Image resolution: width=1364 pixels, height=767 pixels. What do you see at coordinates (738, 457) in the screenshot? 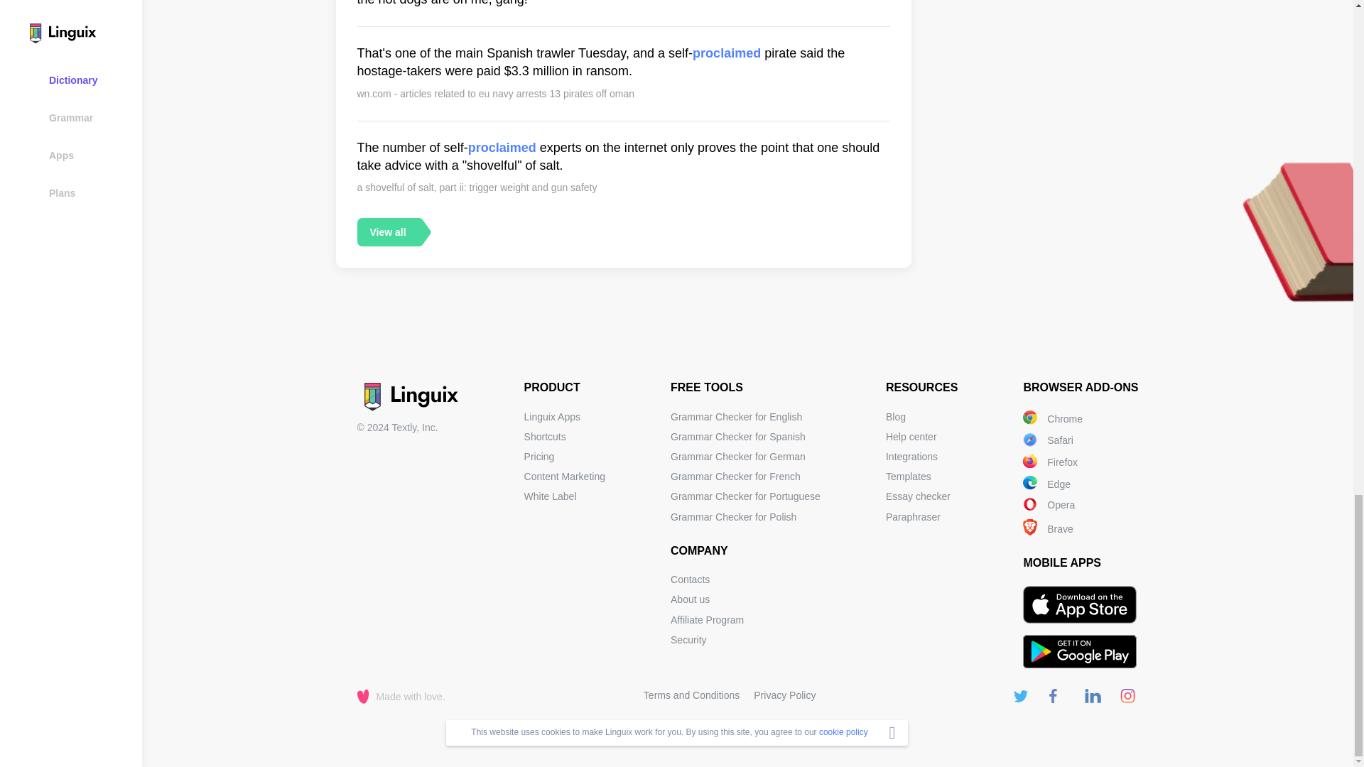
I see `Grammar Checker for German` at bounding box center [738, 457].